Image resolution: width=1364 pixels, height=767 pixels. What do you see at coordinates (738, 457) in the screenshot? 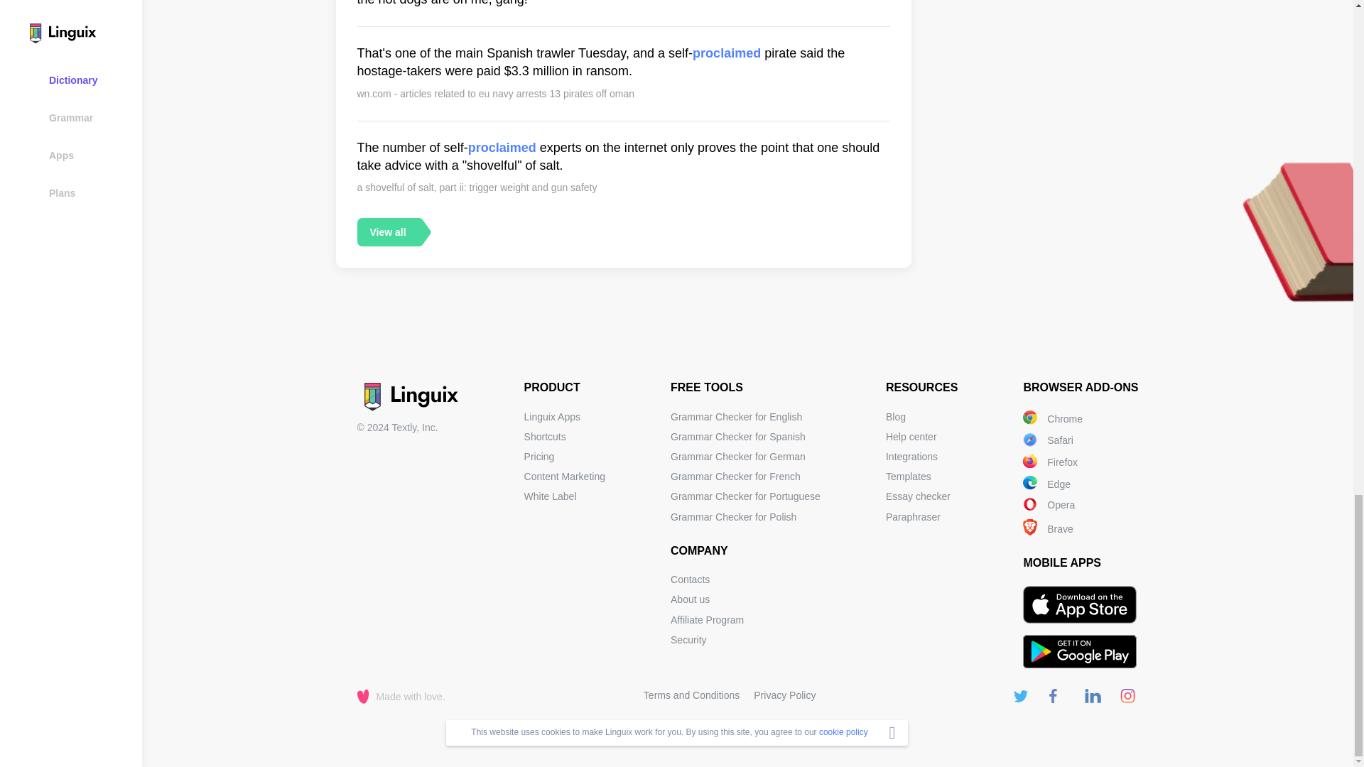
I see `Grammar Checker for German` at bounding box center [738, 457].